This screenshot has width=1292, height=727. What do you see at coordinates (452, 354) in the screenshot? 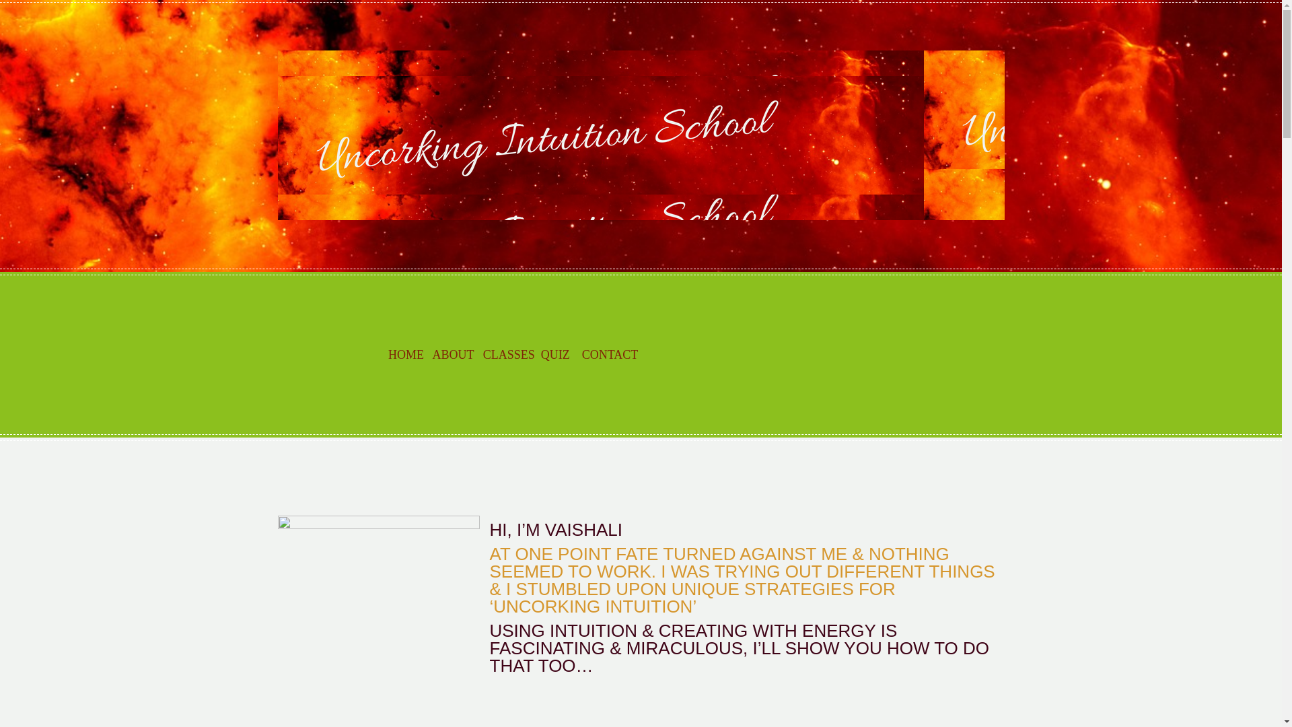
I see `ABOUT` at bounding box center [452, 354].